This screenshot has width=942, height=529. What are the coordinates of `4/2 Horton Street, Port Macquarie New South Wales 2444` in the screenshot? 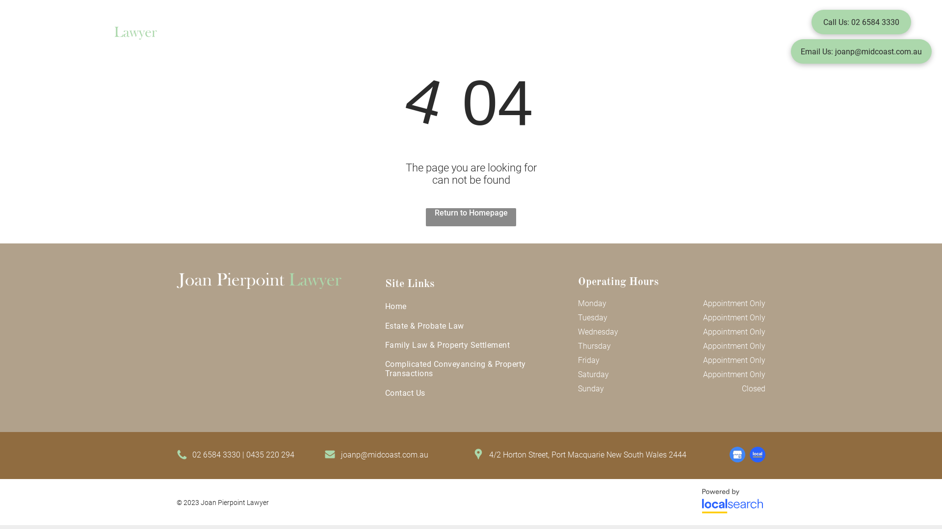 It's located at (588, 455).